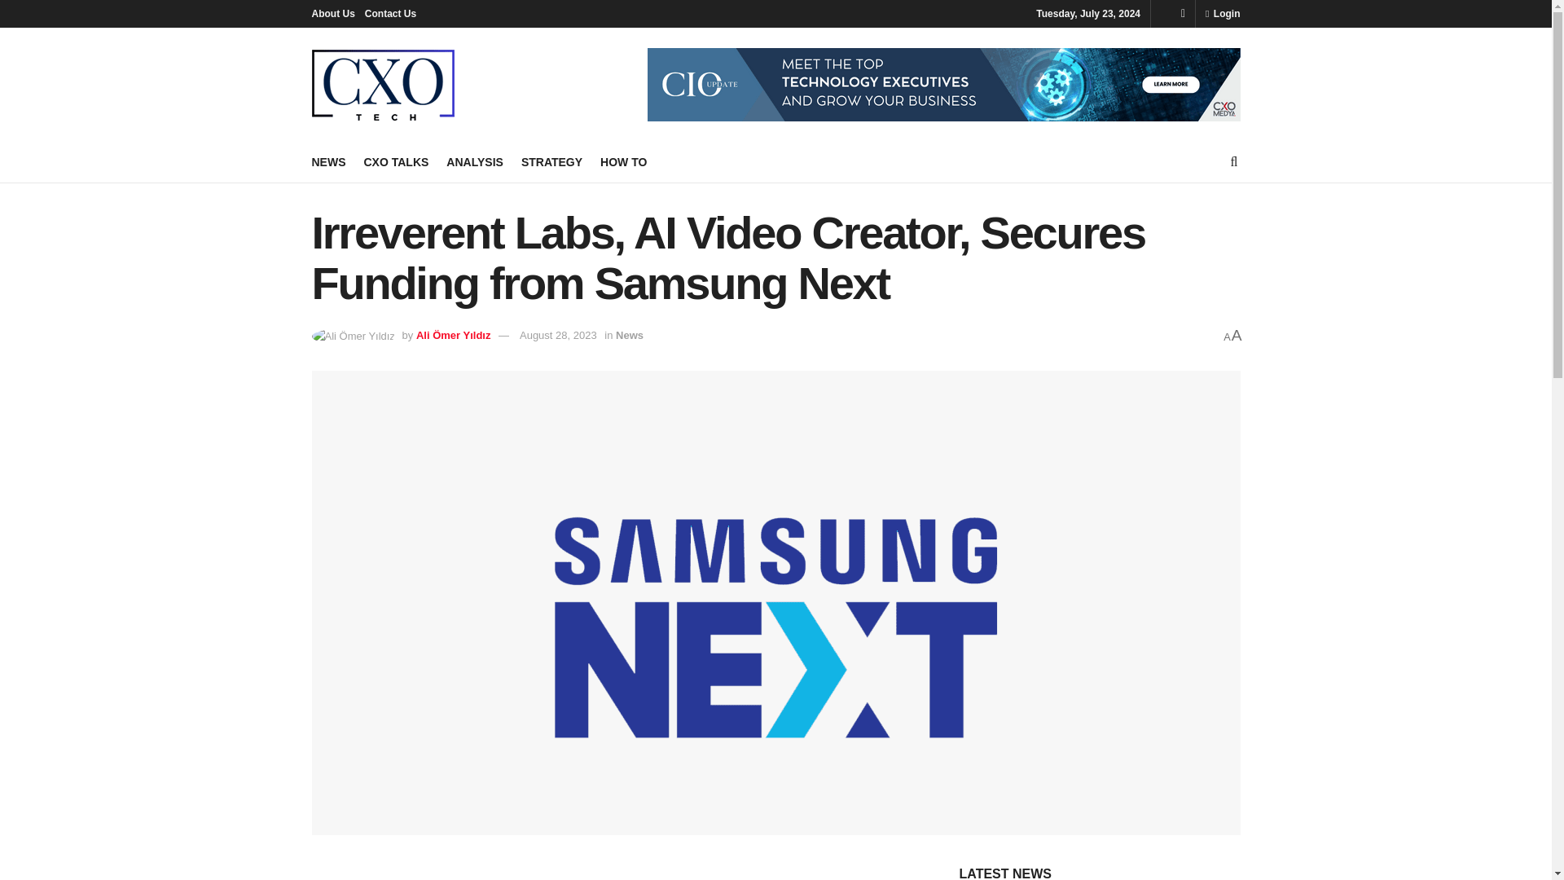  Describe the element at coordinates (629, 335) in the screenshot. I see `News` at that location.